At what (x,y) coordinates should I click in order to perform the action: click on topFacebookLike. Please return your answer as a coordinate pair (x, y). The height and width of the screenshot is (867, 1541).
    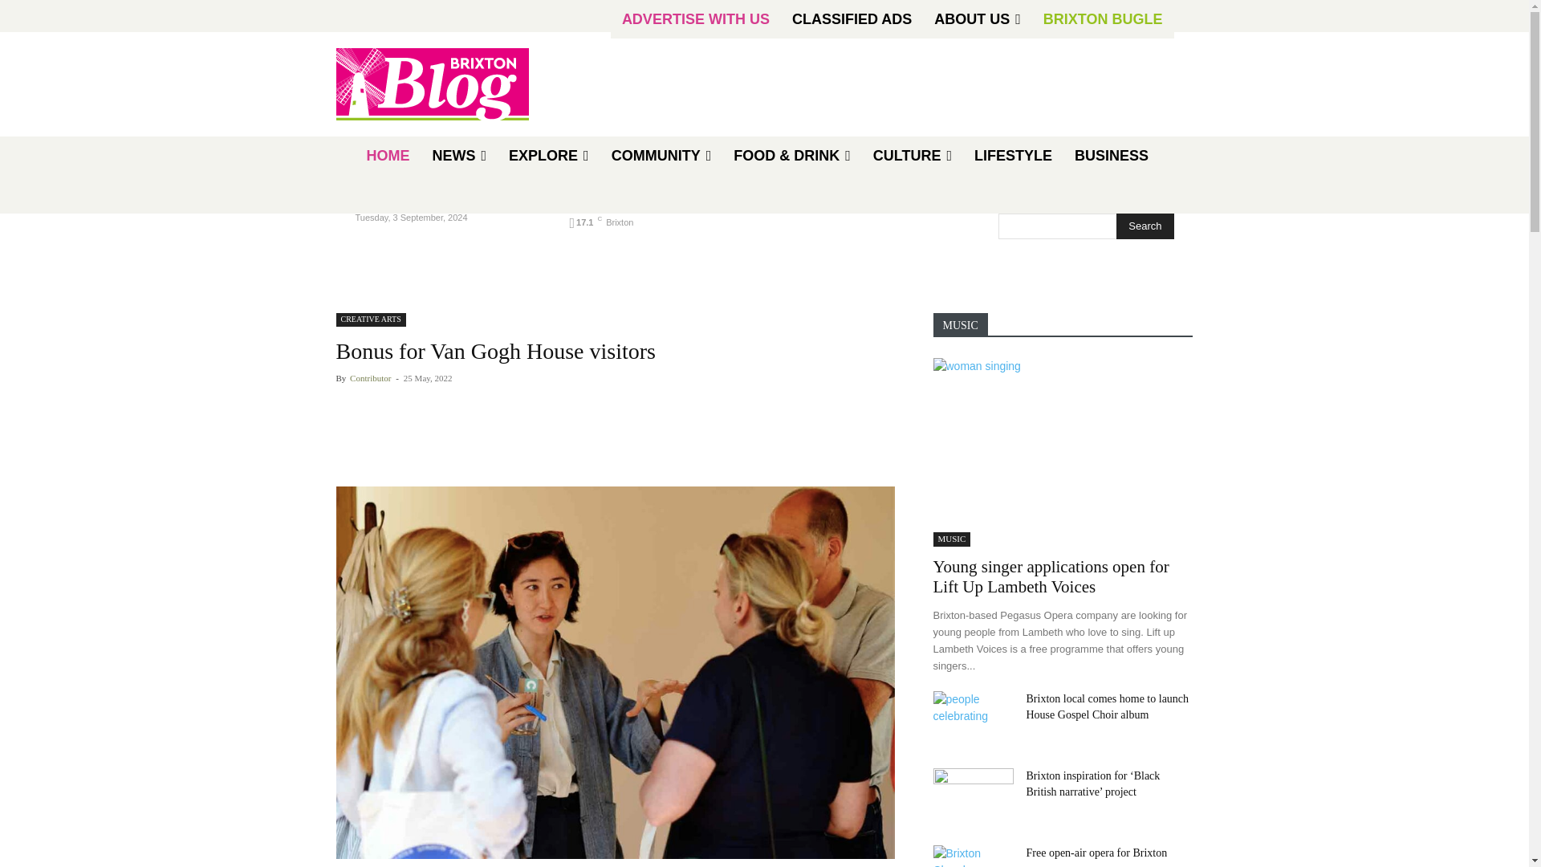
    Looking at the image, I should click on (456, 405).